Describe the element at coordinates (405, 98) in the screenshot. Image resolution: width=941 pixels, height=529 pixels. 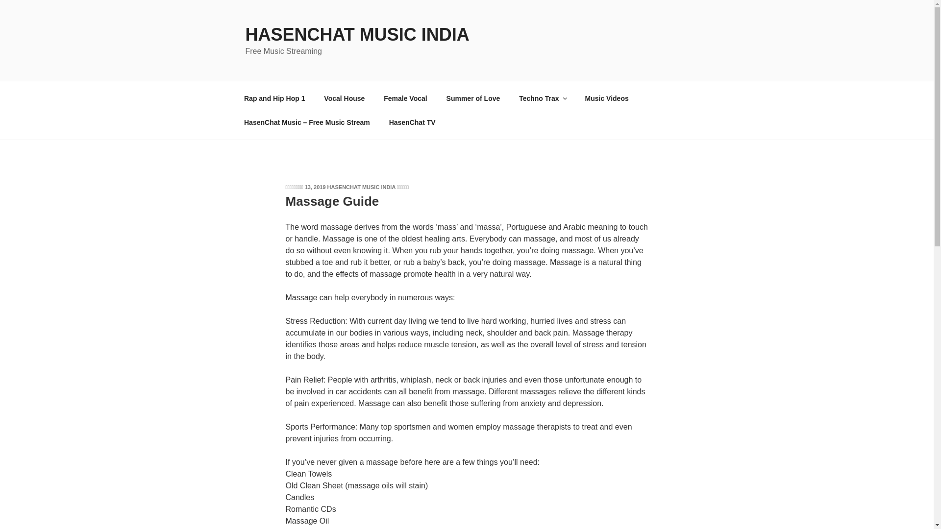
I see `Female Vocal` at that location.